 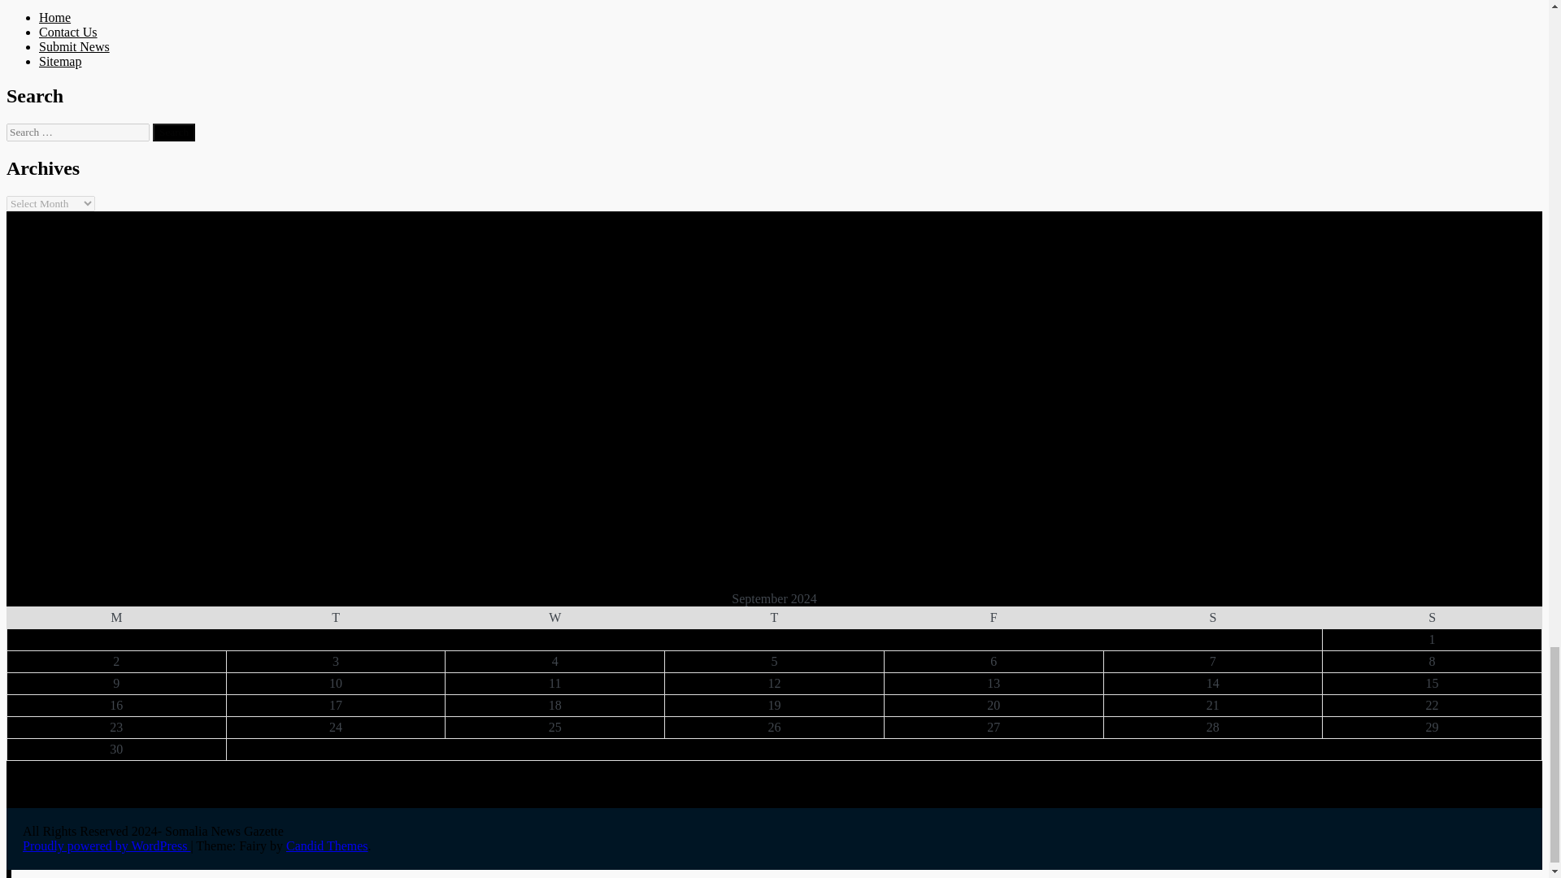 What do you see at coordinates (54, 17) in the screenshot?
I see `Home` at bounding box center [54, 17].